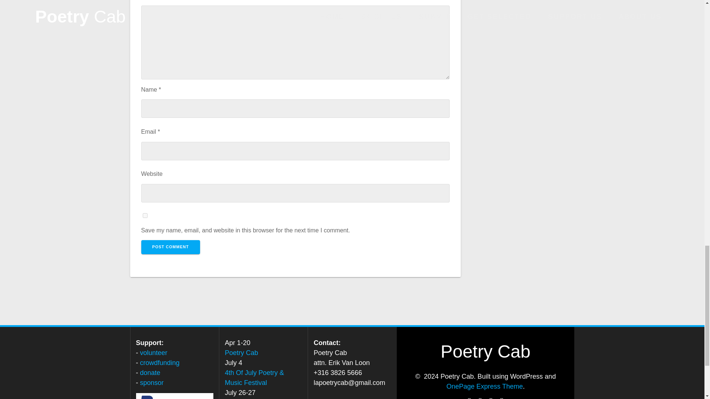 This screenshot has height=399, width=710. Describe the element at coordinates (171, 247) in the screenshot. I see `Post Comment` at that location.